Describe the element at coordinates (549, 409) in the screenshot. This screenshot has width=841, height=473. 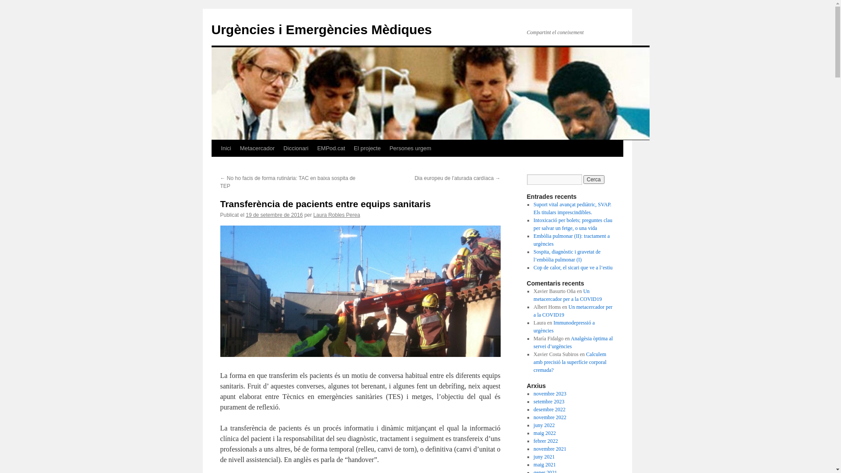
I see `desembre 2022` at that location.